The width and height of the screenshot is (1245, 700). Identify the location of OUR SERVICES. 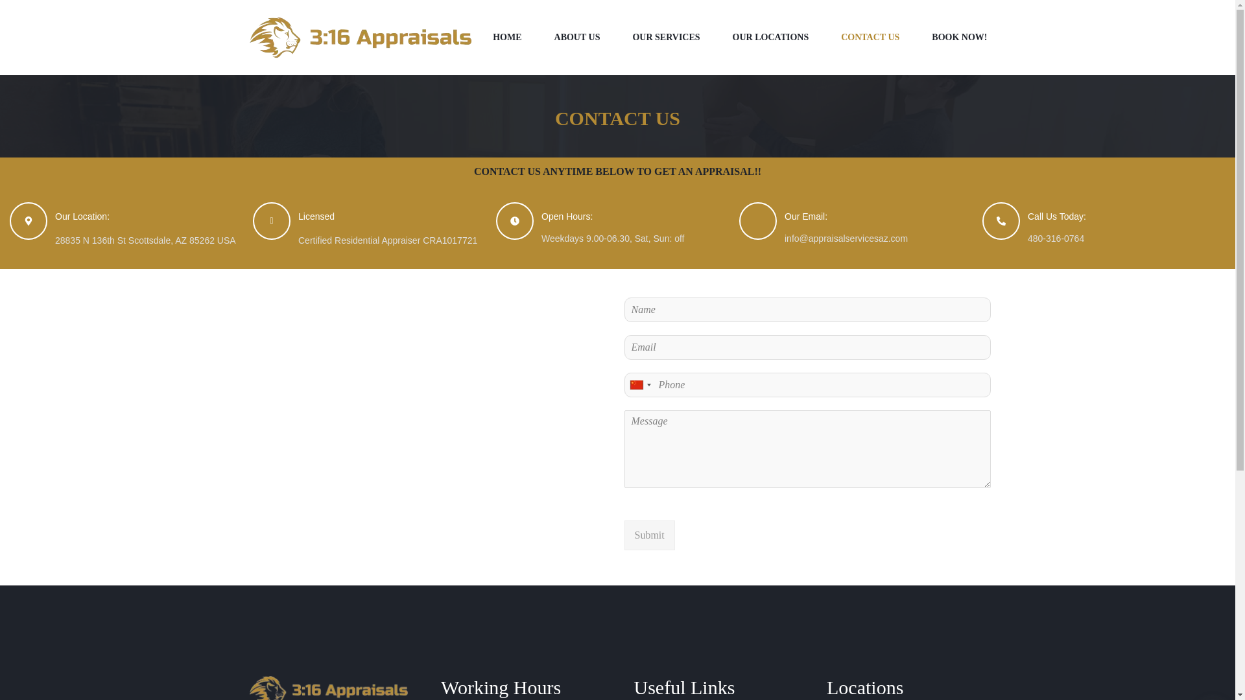
(666, 38).